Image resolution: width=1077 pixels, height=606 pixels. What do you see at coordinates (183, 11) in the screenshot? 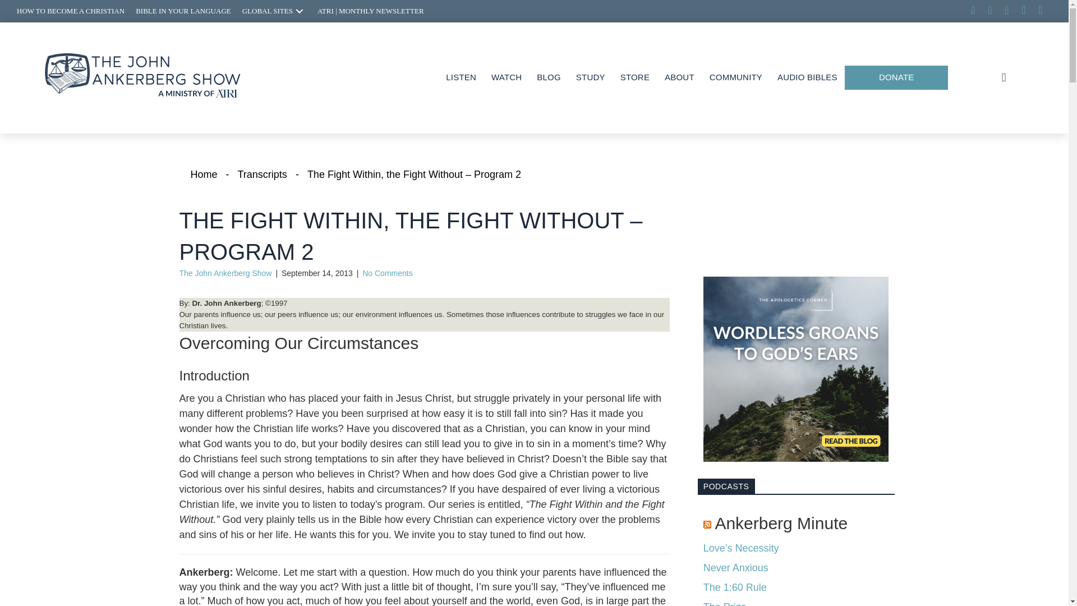
I see `BIBLE IN YOUR LANGUAGE` at bounding box center [183, 11].